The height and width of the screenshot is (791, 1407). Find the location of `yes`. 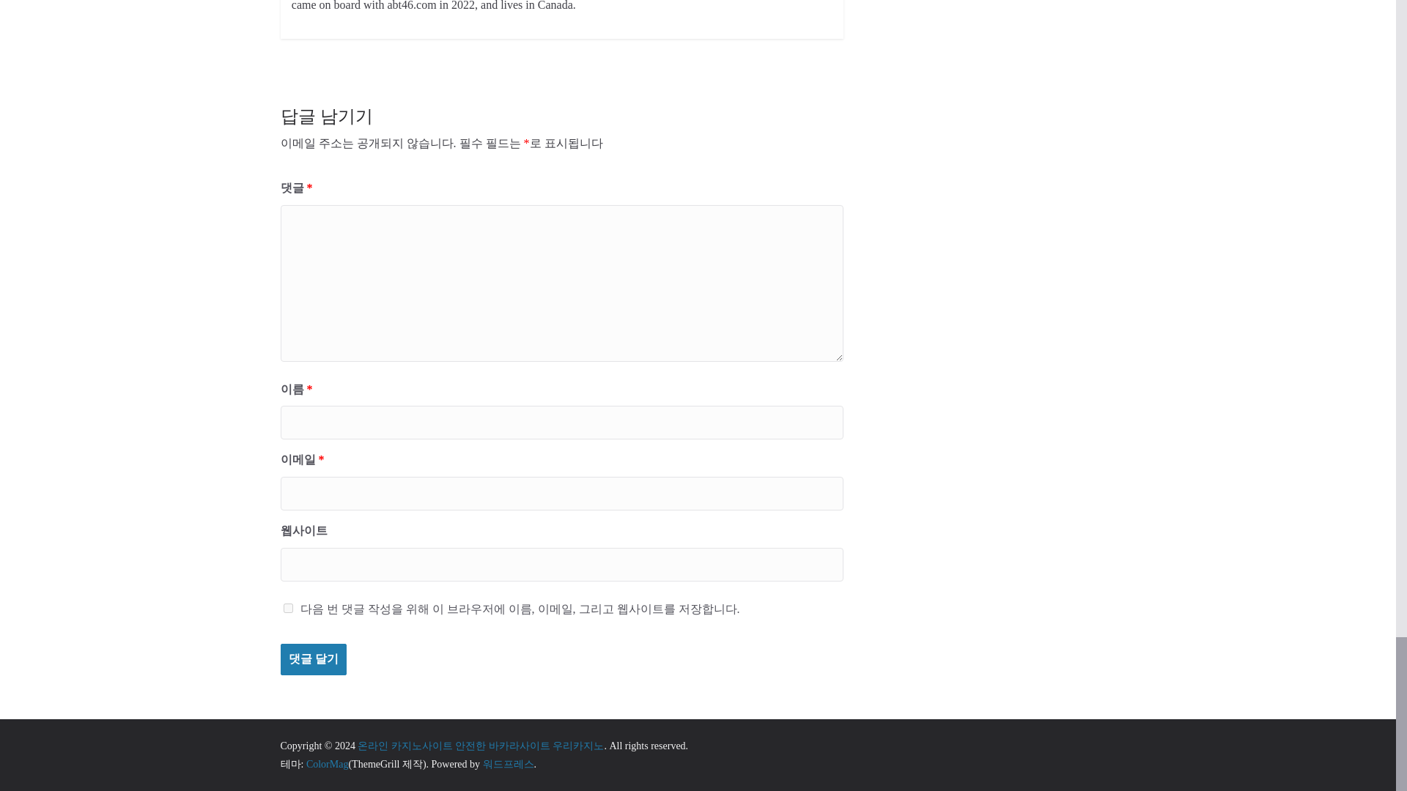

yes is located at coordinates (287, 608).